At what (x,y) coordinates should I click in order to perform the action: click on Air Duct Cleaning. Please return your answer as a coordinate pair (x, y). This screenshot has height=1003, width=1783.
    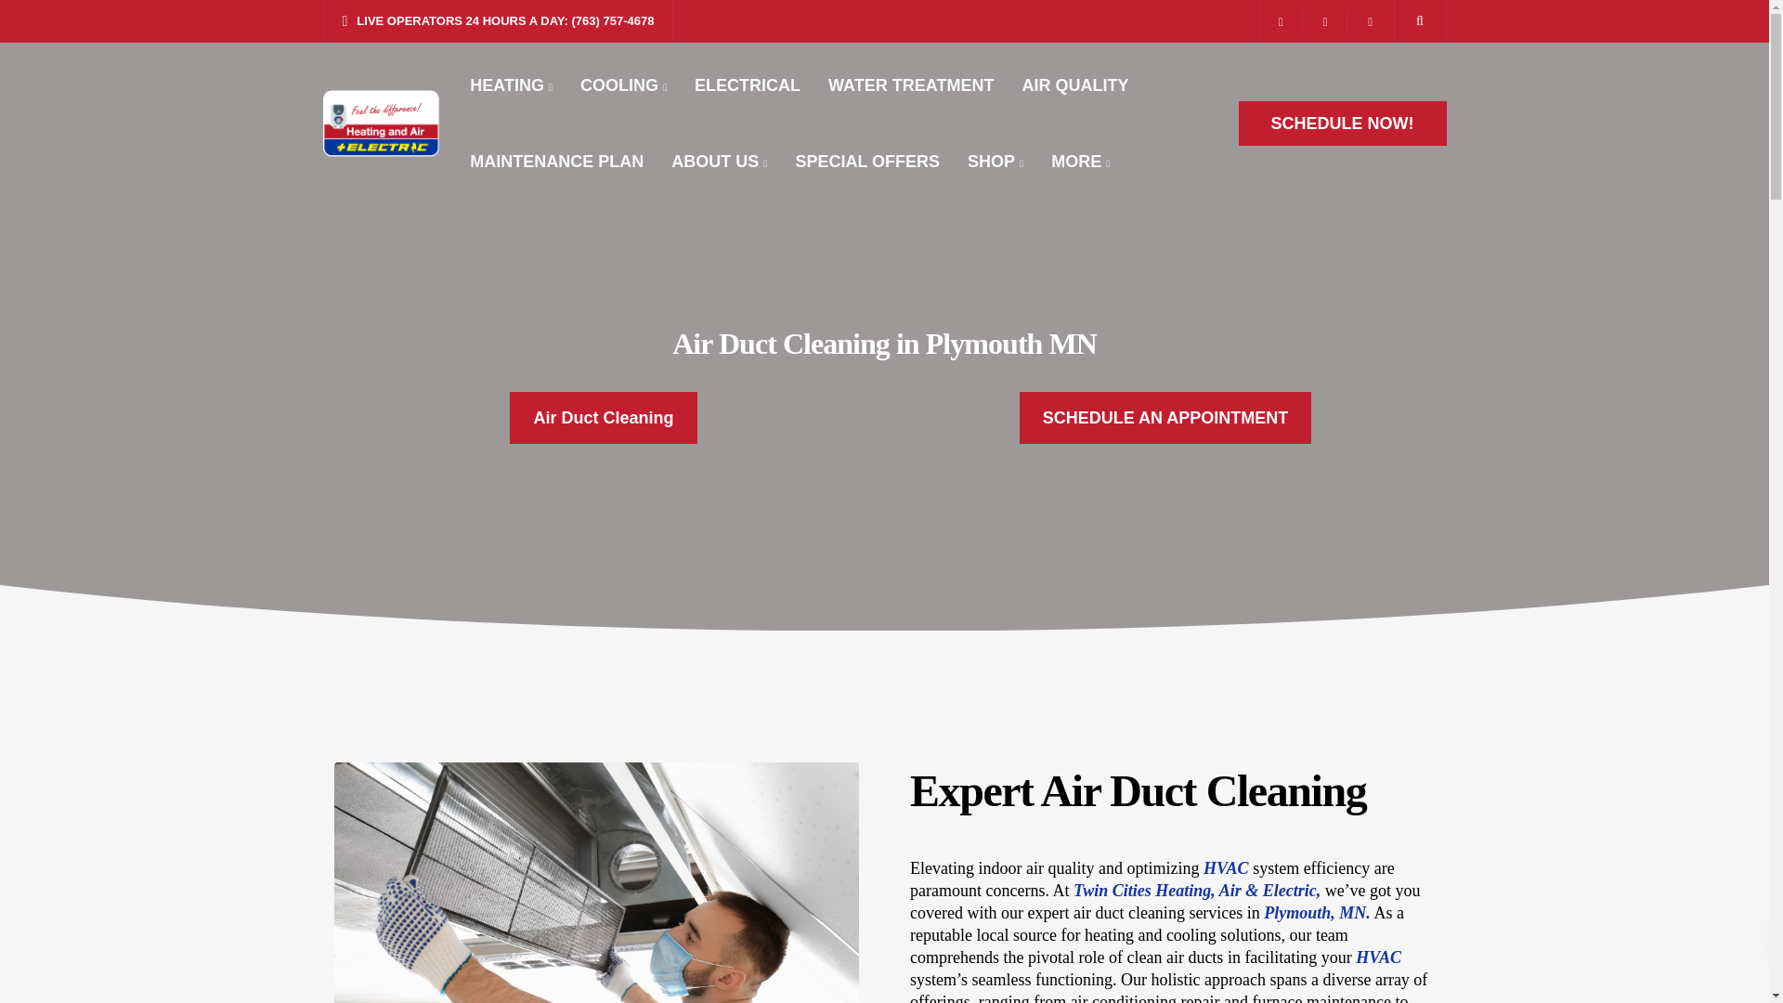
    Looking at the image, I should click on (604, 418).